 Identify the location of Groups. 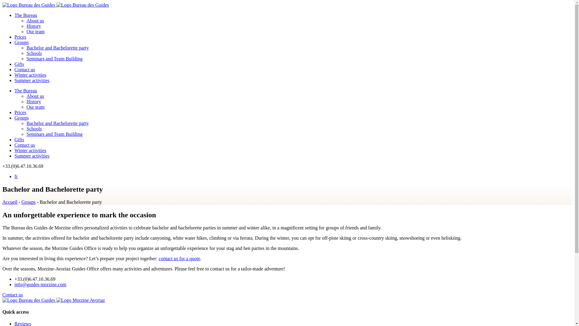
(21, 118).